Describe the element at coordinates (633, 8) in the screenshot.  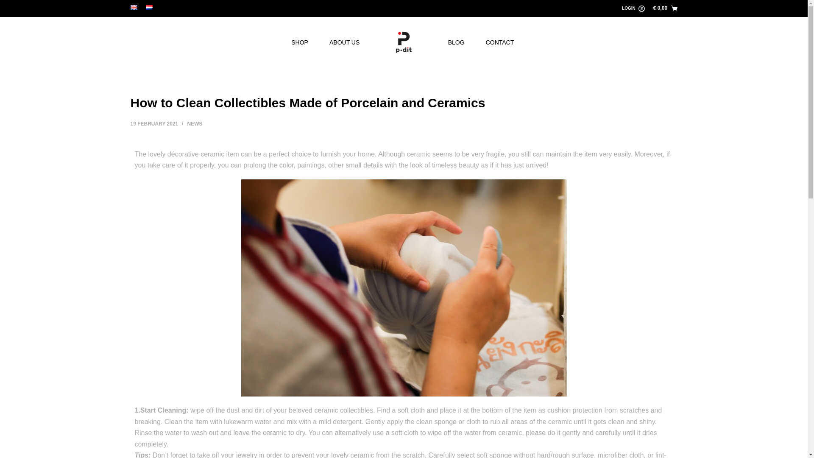
I see `LOGIN` at that location.